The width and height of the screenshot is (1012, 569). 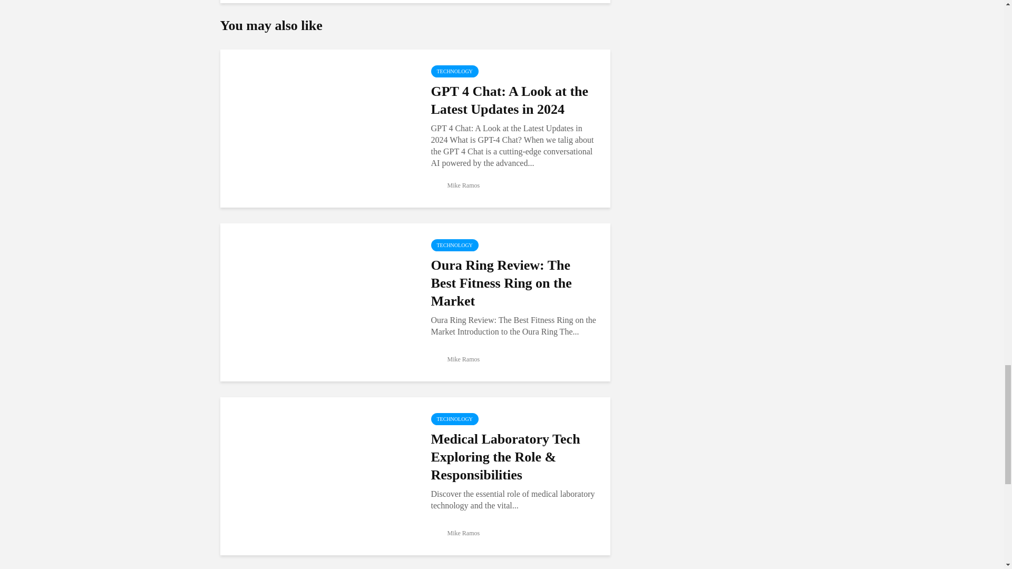 What do you see at coordinates (455, 533) in the screenshot?
I see `Mike Ramos` at bounding box center [455, 533].